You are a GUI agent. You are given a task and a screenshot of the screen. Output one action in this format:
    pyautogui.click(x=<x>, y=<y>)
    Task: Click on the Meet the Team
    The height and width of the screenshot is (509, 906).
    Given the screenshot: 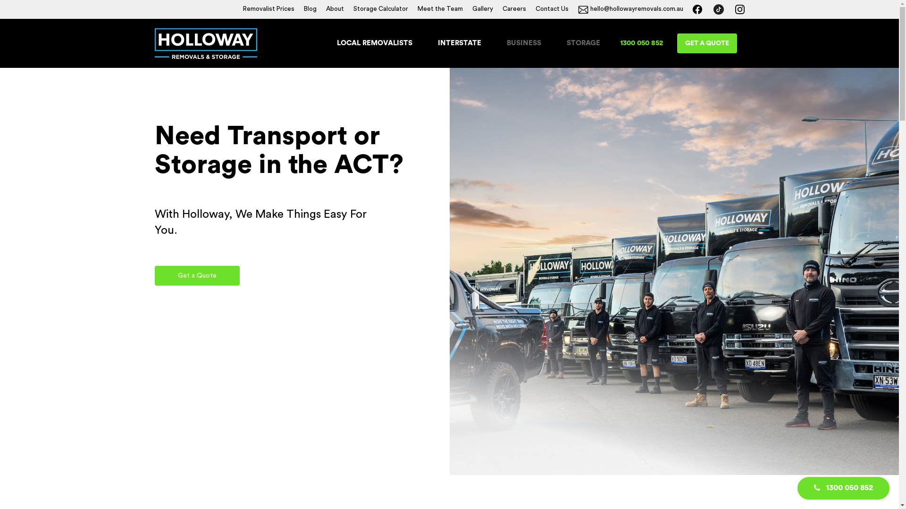 What is the action you would take?
    pyautogui.click(x=440, y=9)
    